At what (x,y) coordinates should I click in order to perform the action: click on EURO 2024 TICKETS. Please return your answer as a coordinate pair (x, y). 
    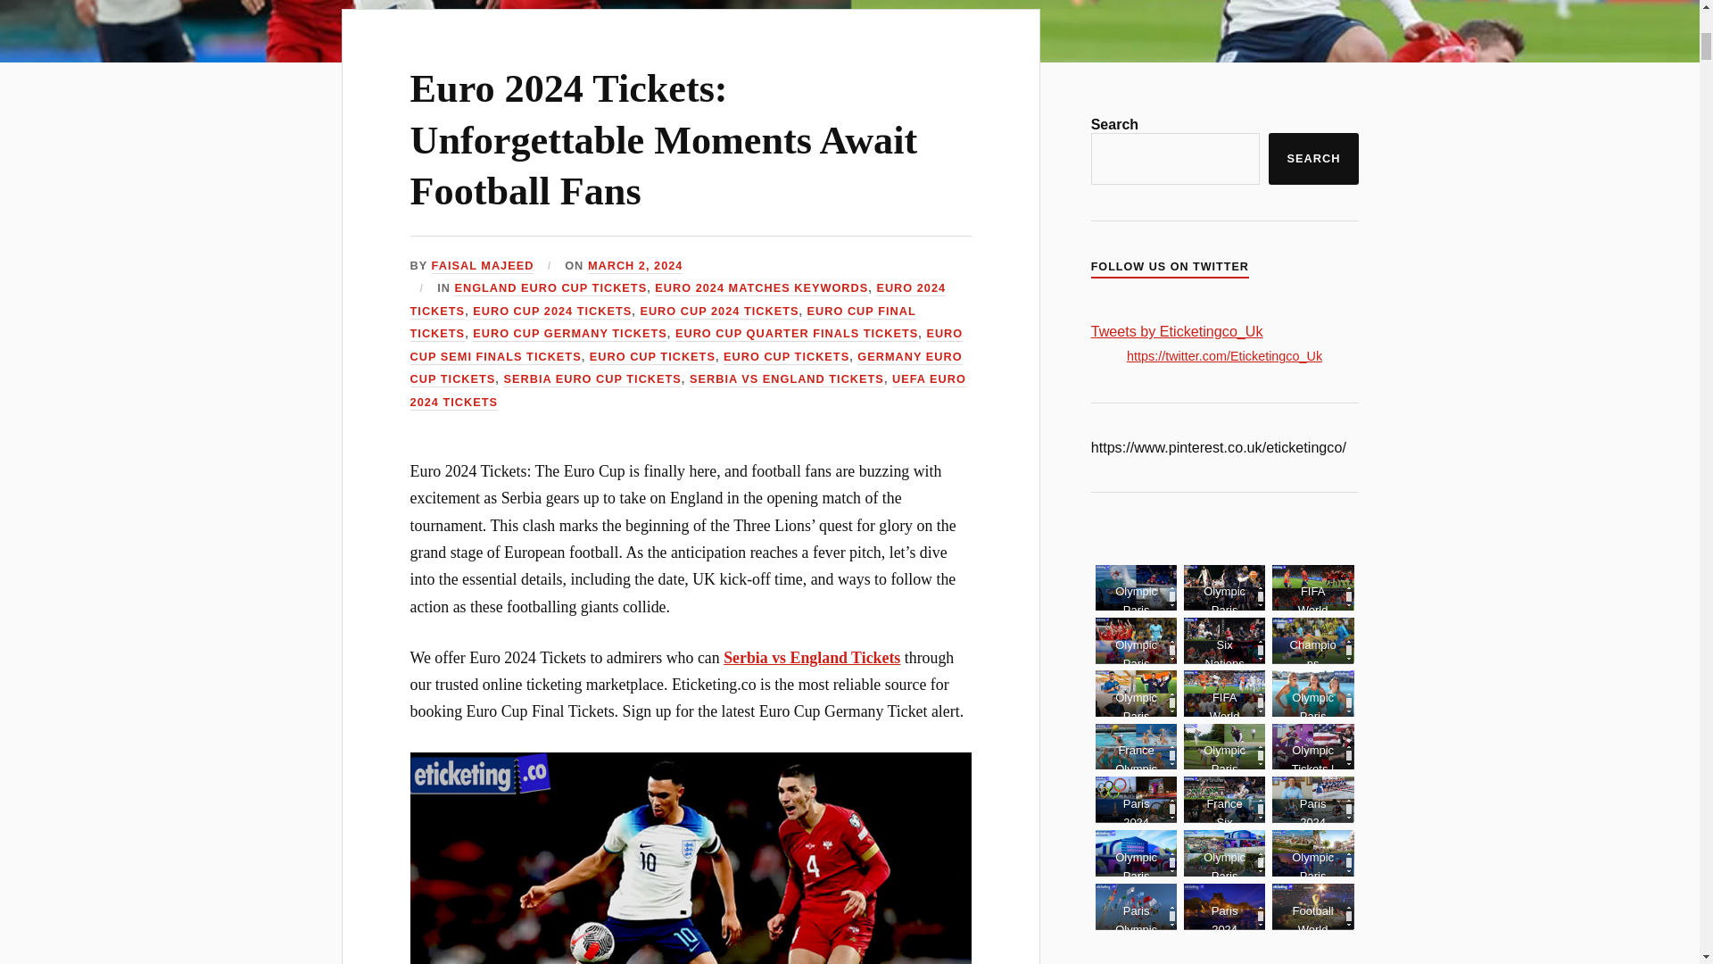
    Looking at the image, I should click on (678, 300).